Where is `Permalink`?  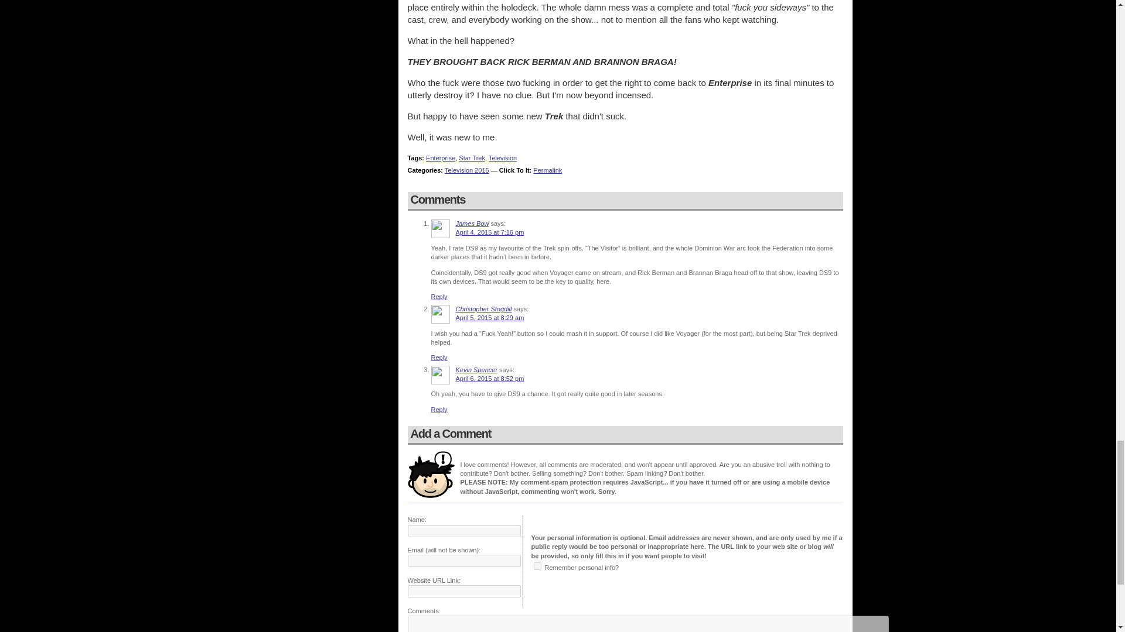
Permalink is located at coordinates (547, 170).